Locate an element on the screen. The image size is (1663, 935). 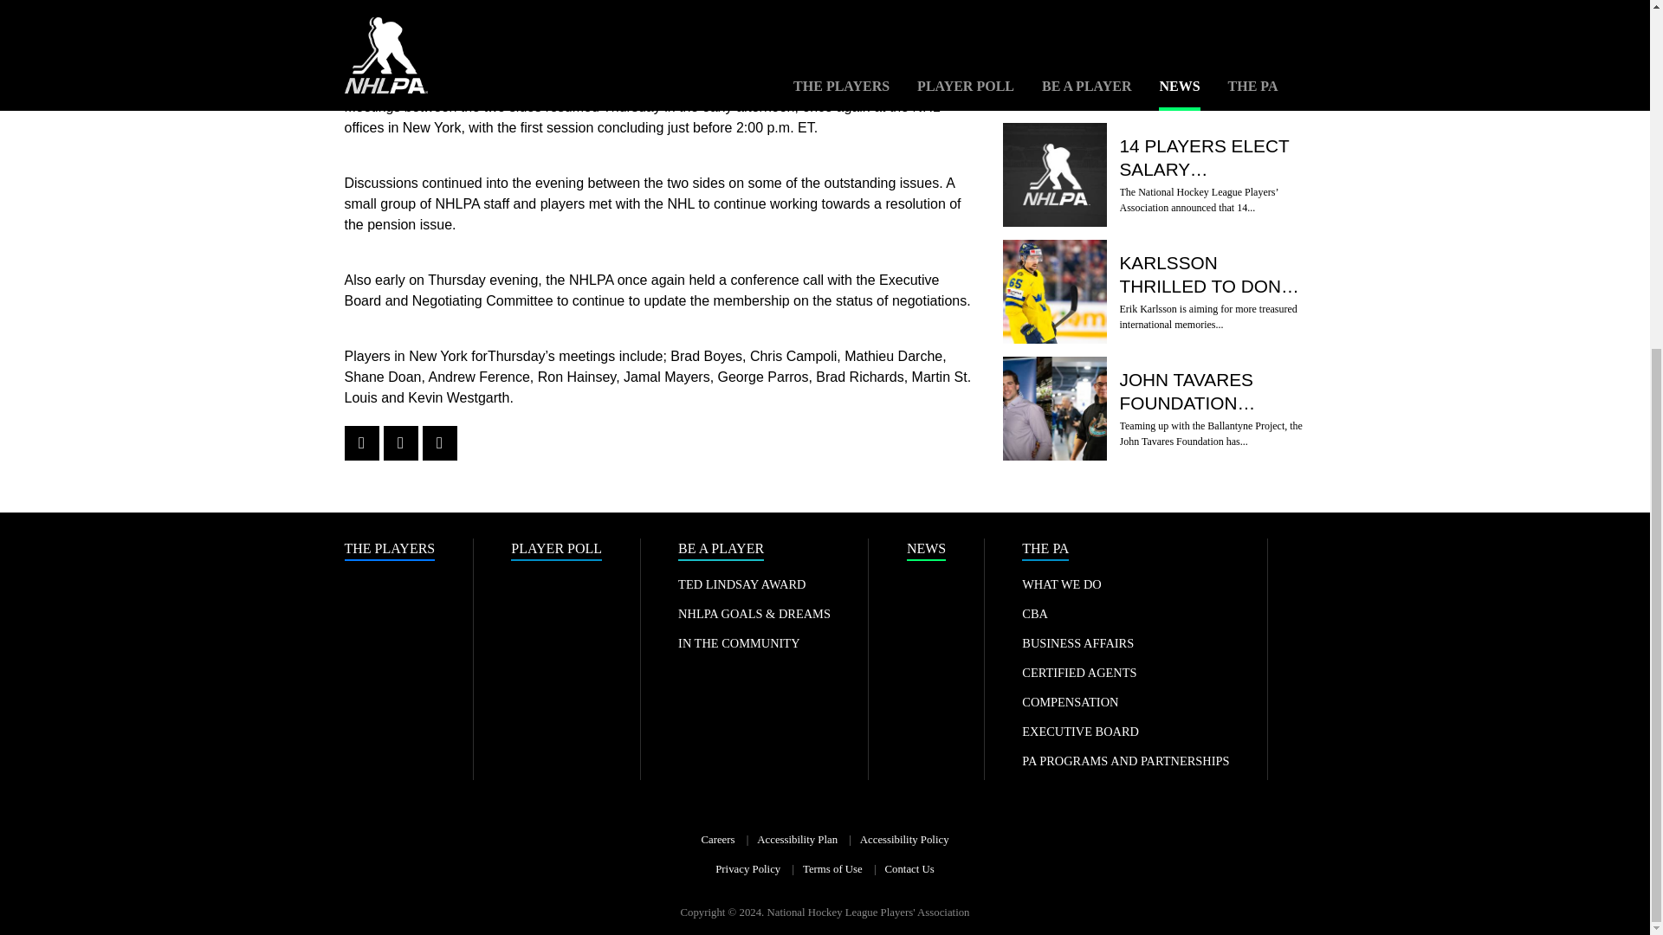
THE PLAYERS is located at coordinates (390, 550).